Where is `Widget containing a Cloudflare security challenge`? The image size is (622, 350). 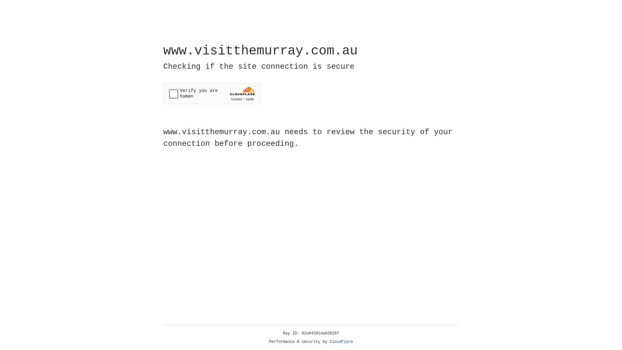
Widget containing a Cloudflare security challenge is located at coordinates (212, 93).